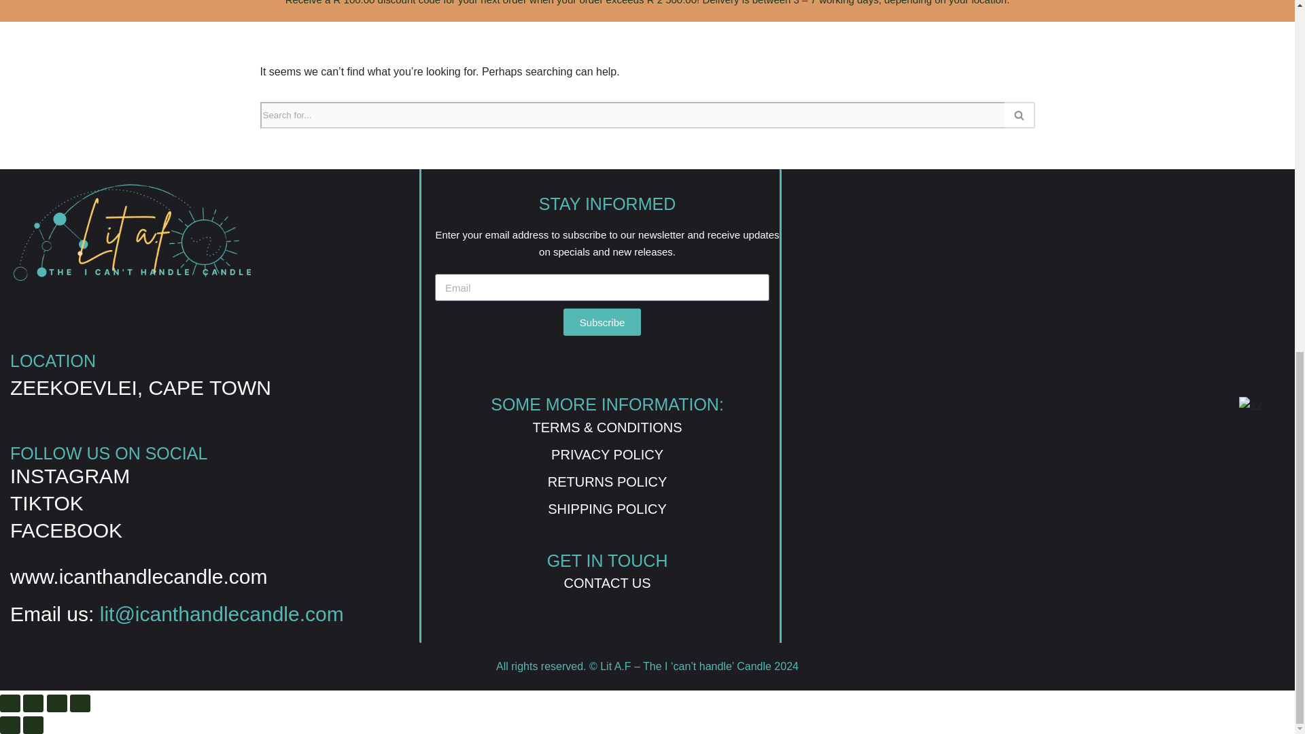 This screenshot has width=1305, height=734. Describe the element at coordinates (46, 503) in the screenshot. I see `TIKTOK` at that location.